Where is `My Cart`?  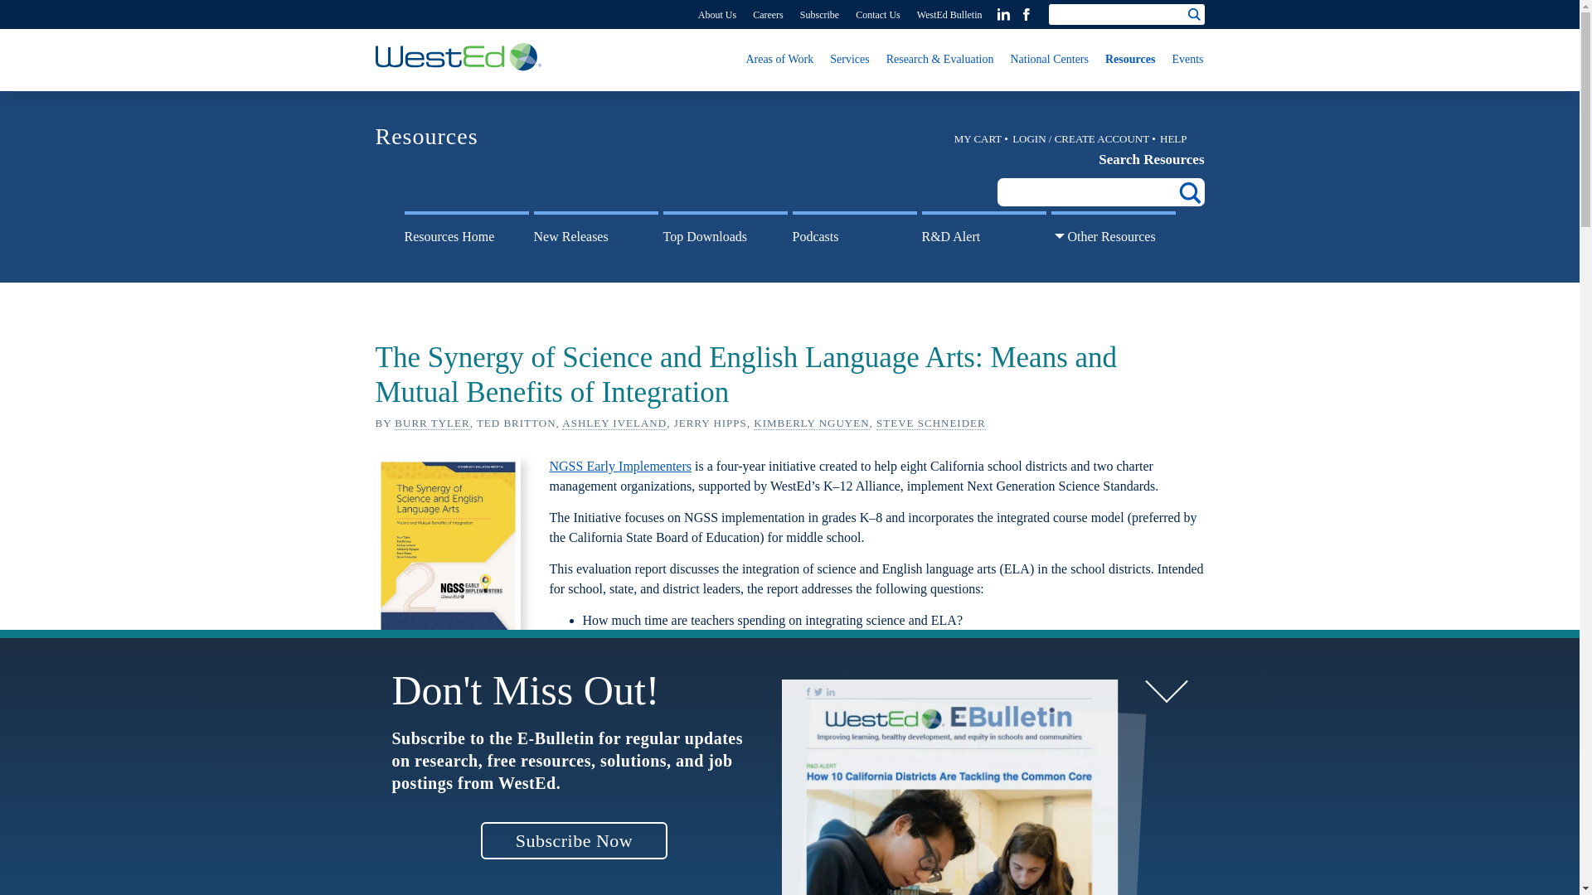 My Cart is located at coordinates (982, 138).